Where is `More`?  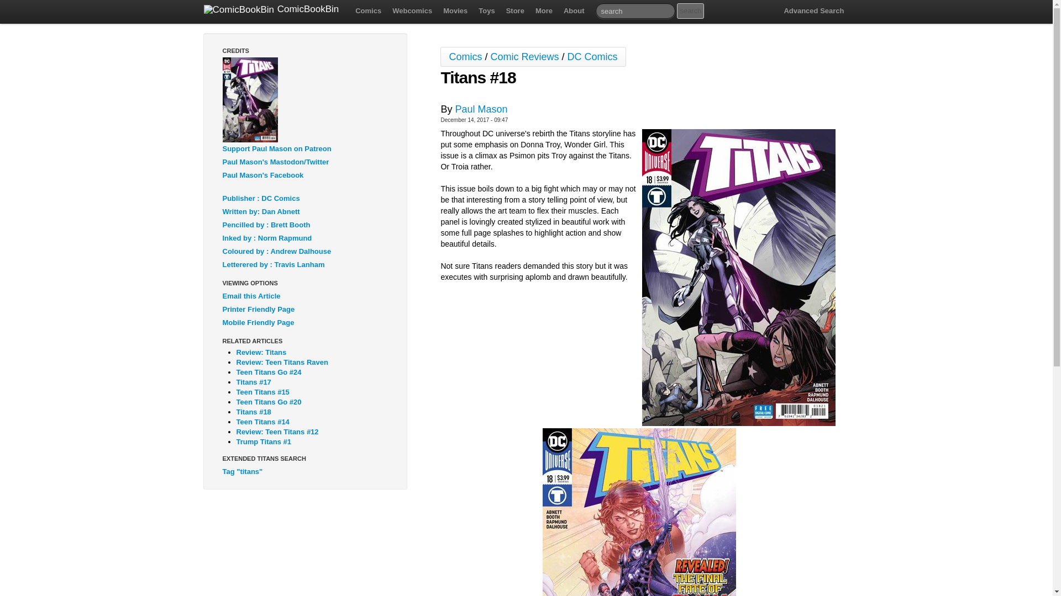 More is located at coordinates (544, 11).